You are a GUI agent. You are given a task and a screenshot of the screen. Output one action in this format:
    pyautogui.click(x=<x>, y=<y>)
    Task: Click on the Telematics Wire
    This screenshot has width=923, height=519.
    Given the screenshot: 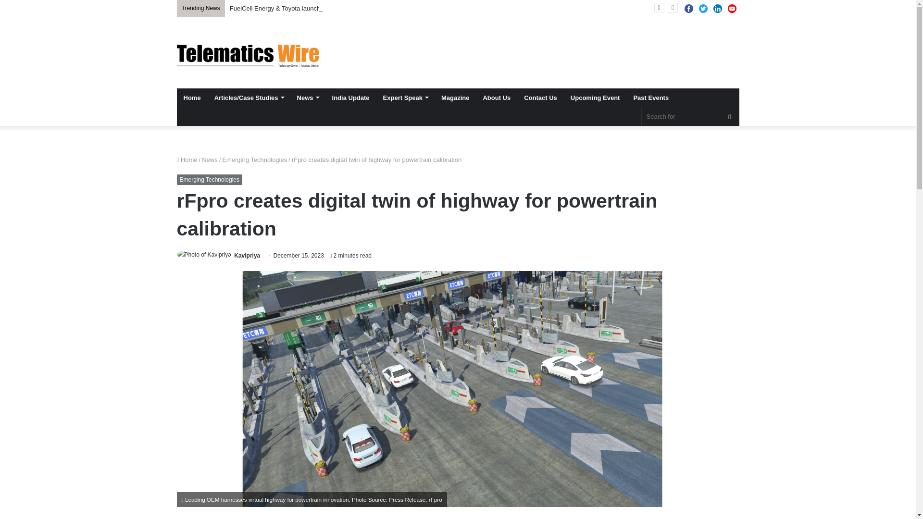 What is the action you would take?
    pyautogui.click(x=249, y=52)
    